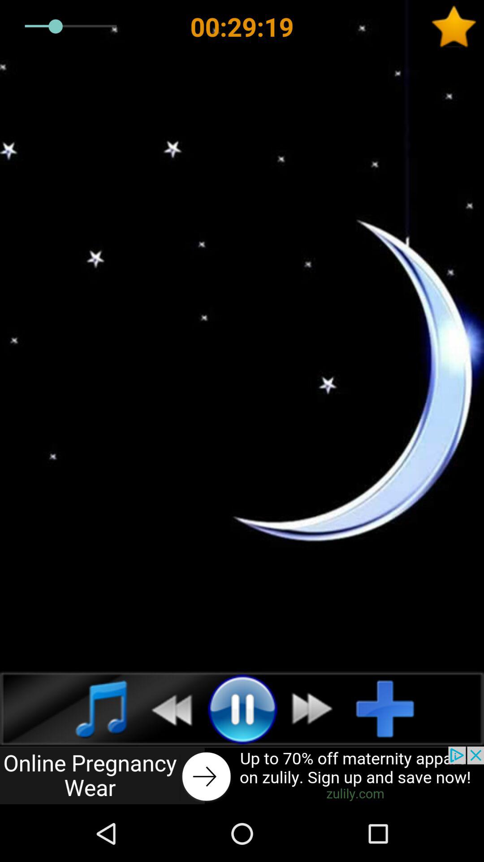 The image size is (484, 862). What do you see at coordinates (242, 708) in the screenshot?
I see `pause sound` at bounding box center [242, 708].